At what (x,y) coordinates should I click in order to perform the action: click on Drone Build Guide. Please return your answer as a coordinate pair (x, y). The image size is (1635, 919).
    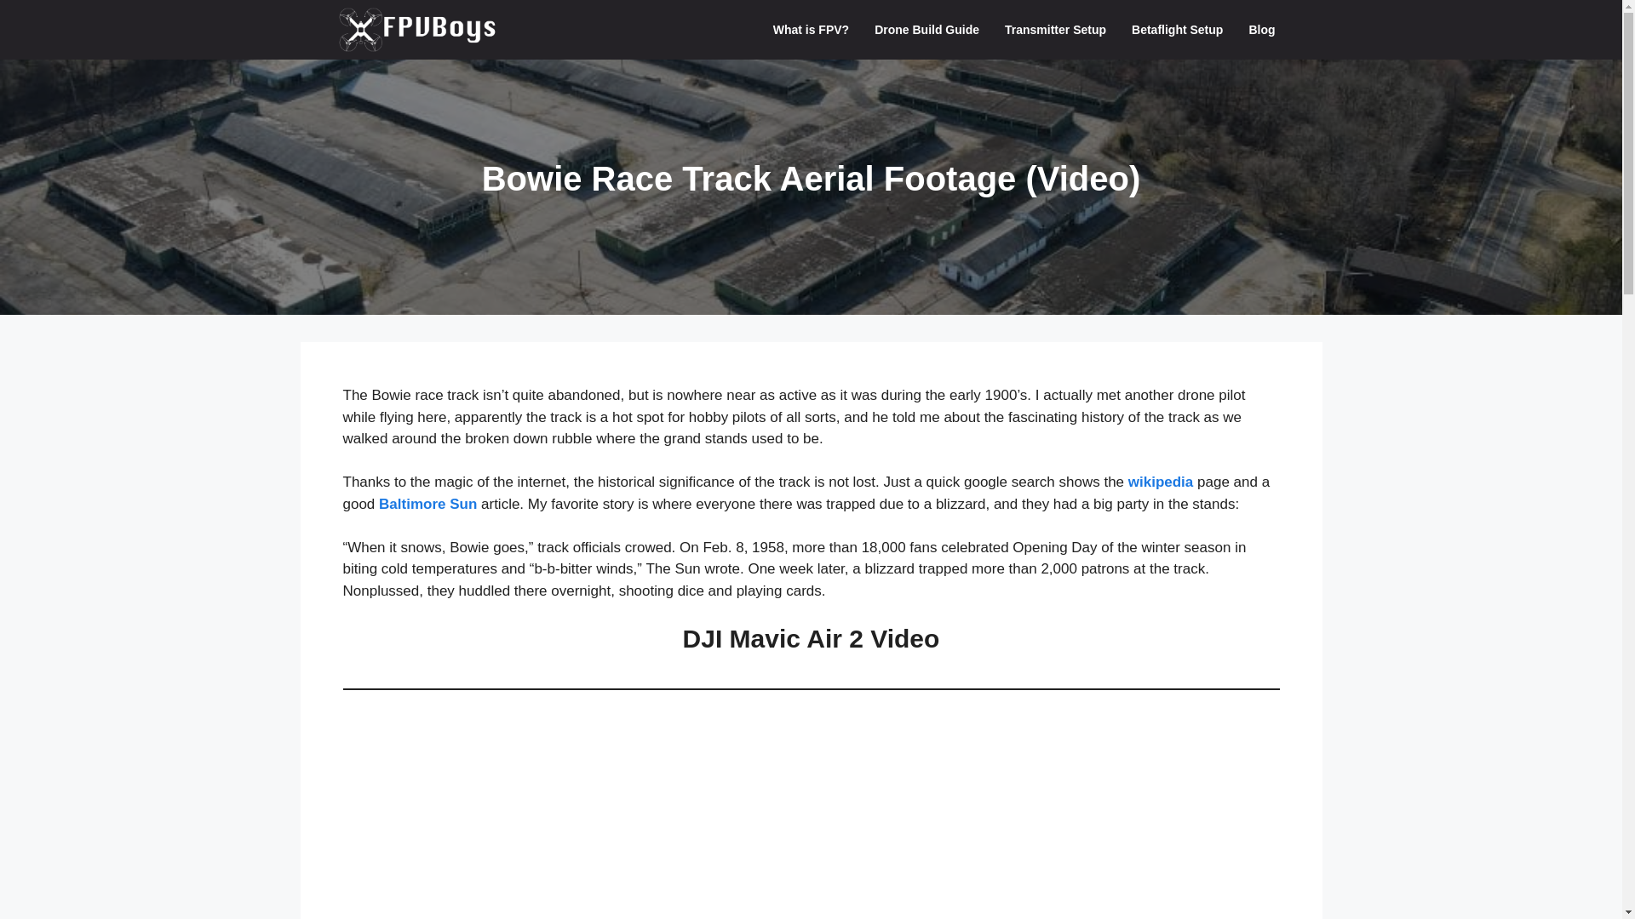
    Looking at the image, I should click on (926, 30).